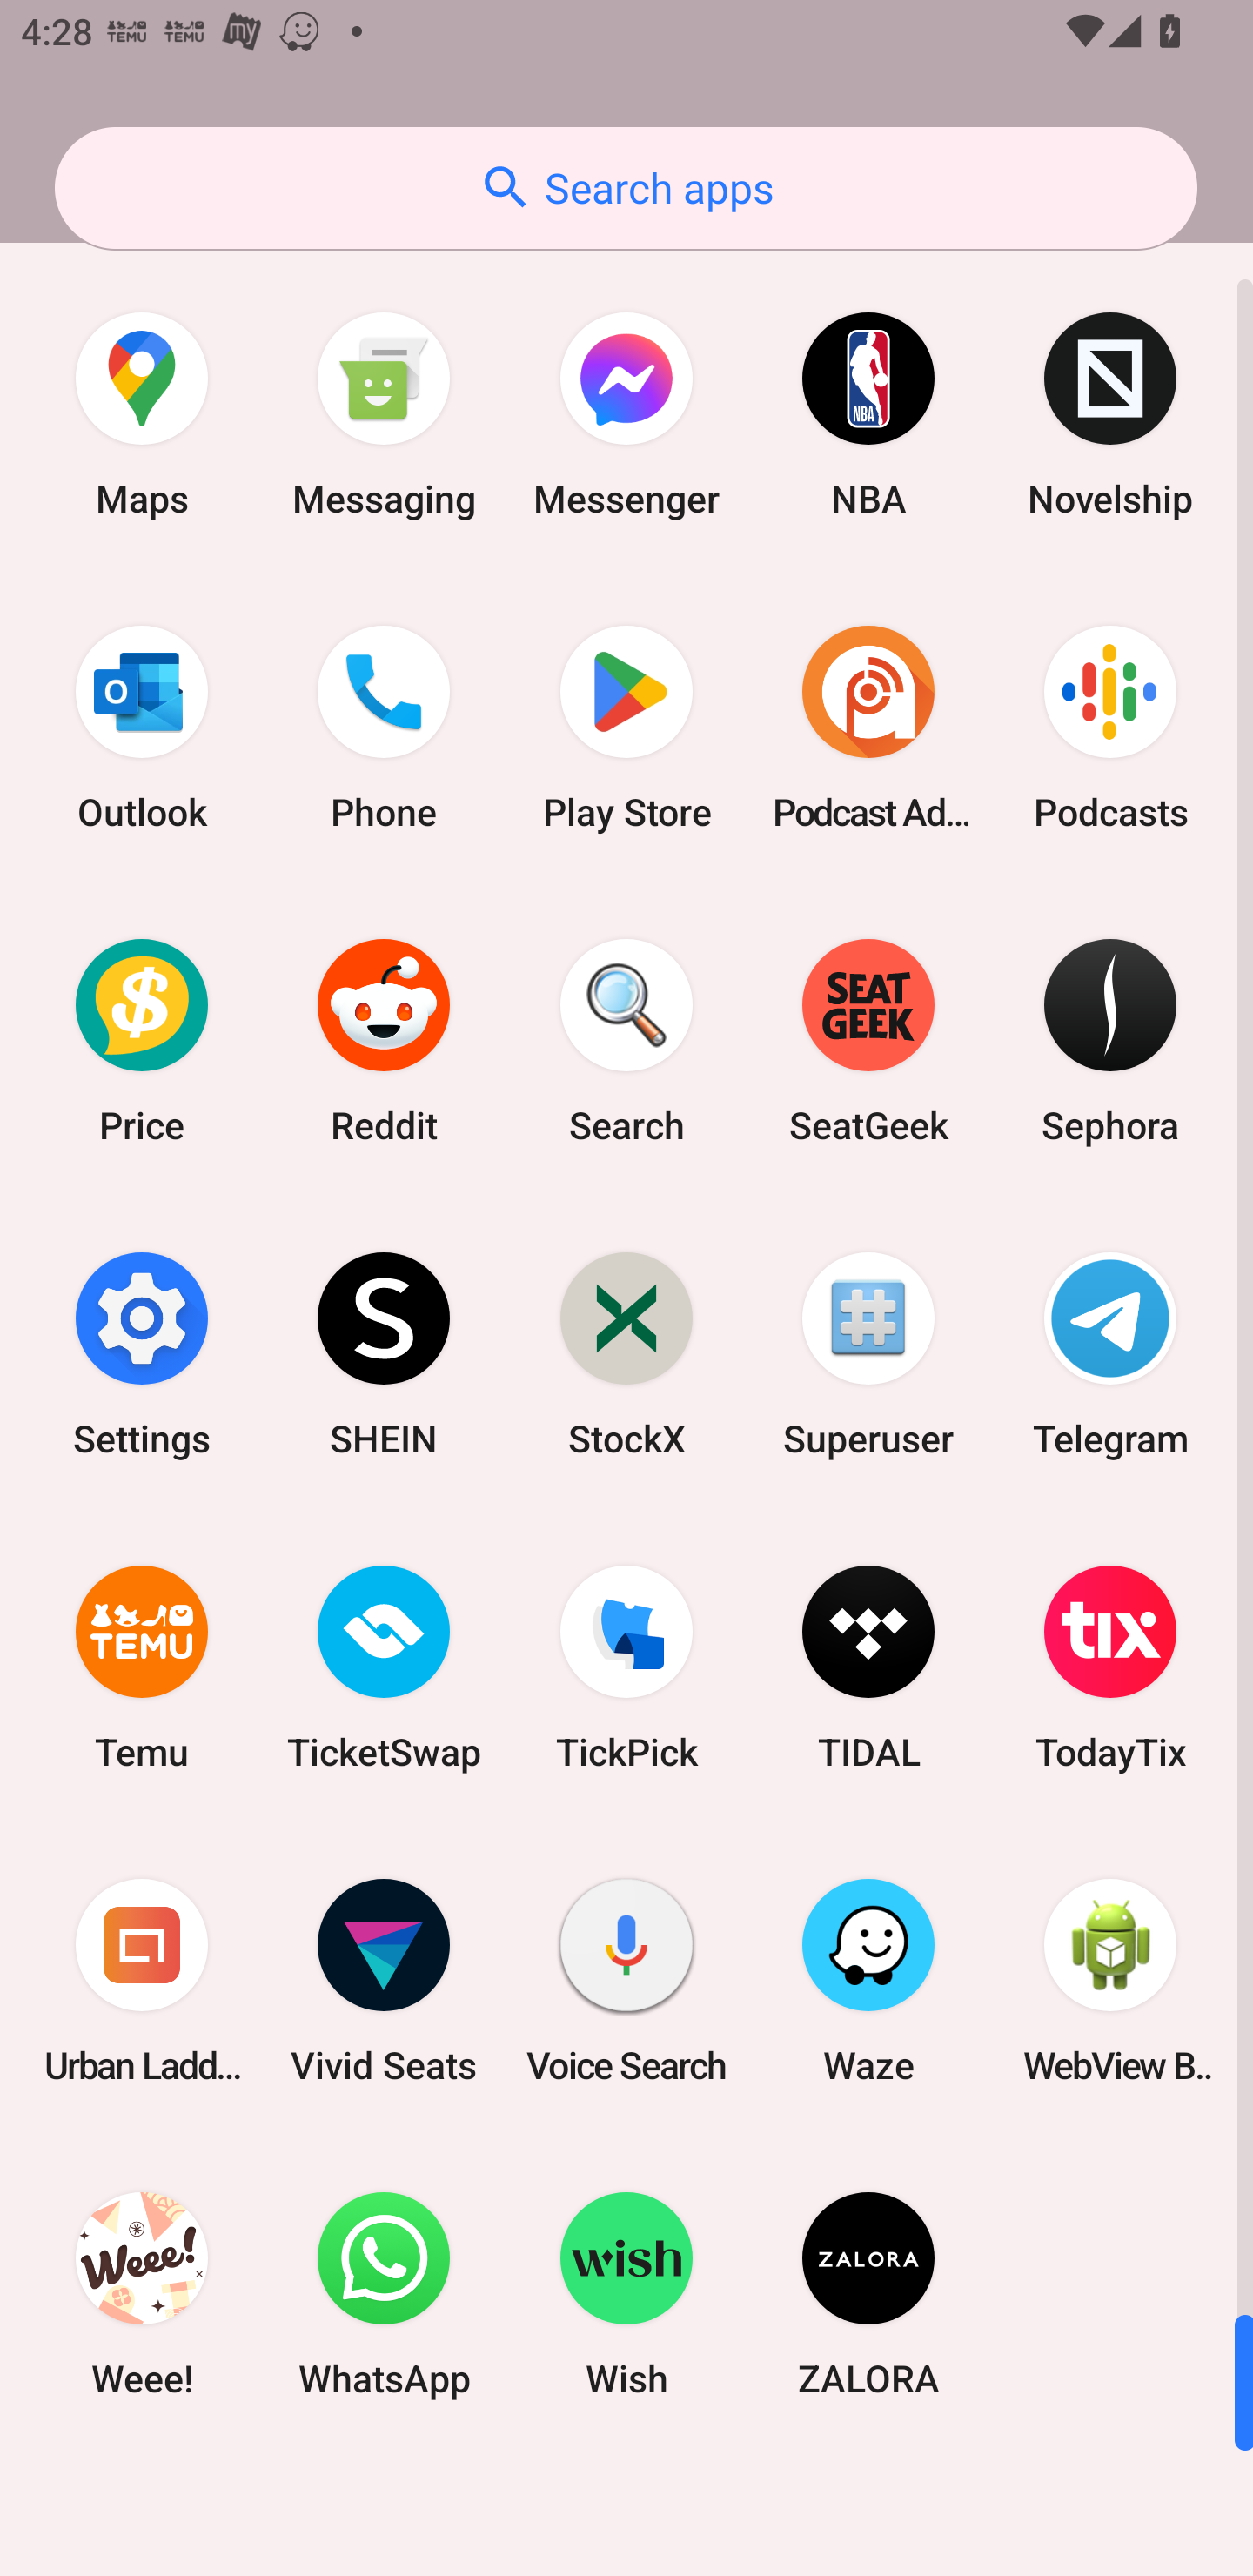  I want to click on Phone, so click(384, 728).